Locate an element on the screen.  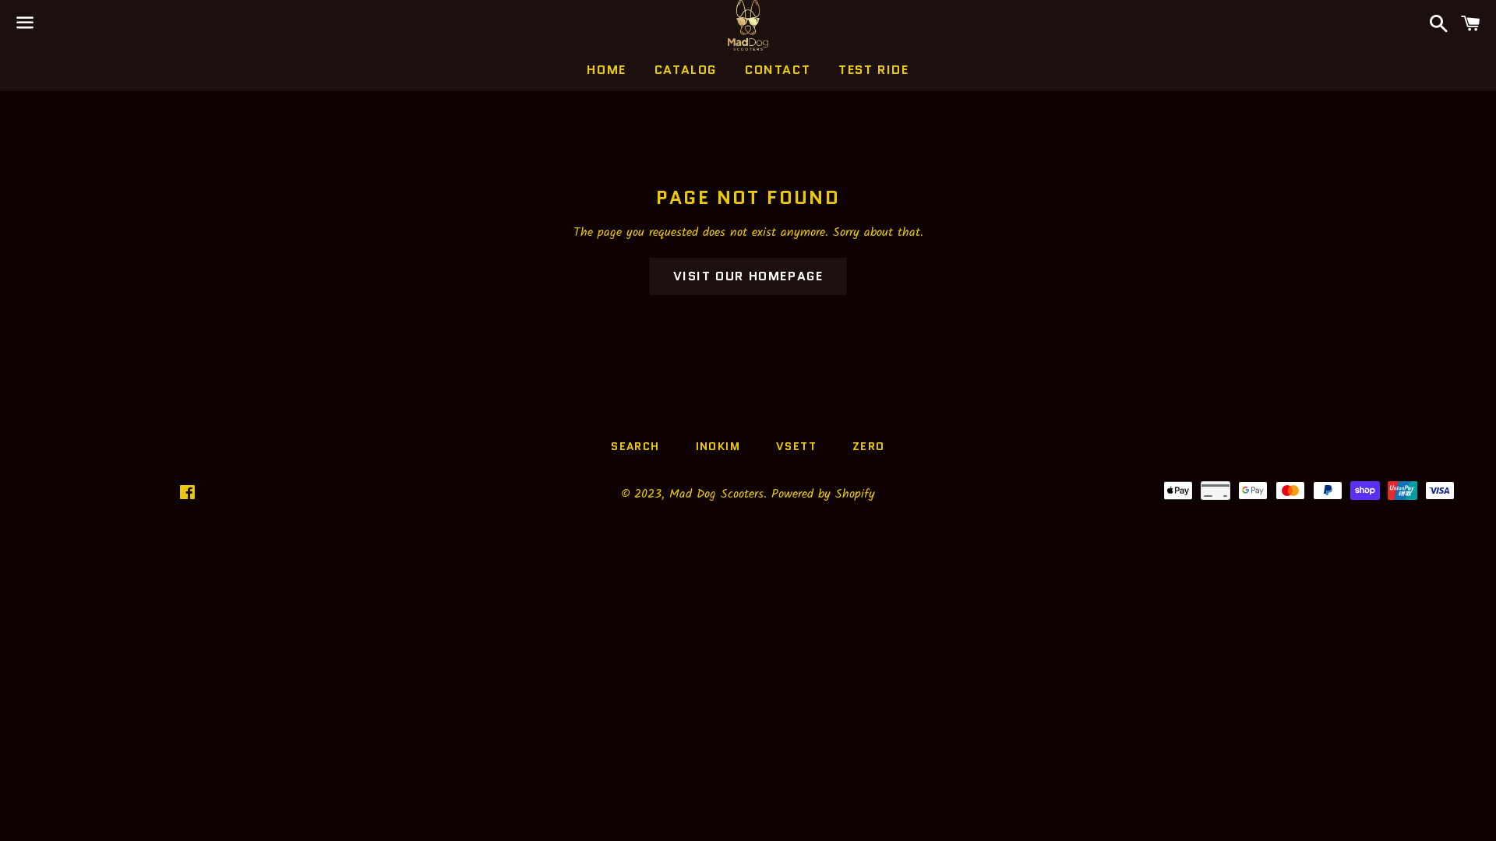
Mad Dog Scooters is located at coordinates (716, 494).